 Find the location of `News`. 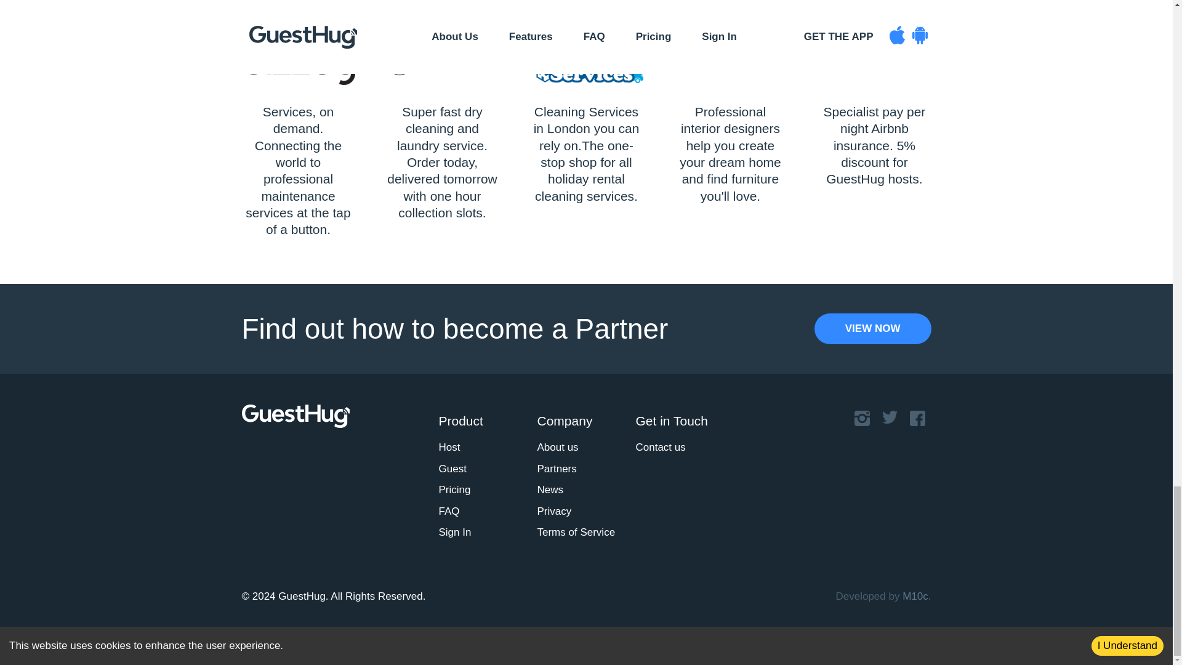

News is located at coordinates (550, 490).